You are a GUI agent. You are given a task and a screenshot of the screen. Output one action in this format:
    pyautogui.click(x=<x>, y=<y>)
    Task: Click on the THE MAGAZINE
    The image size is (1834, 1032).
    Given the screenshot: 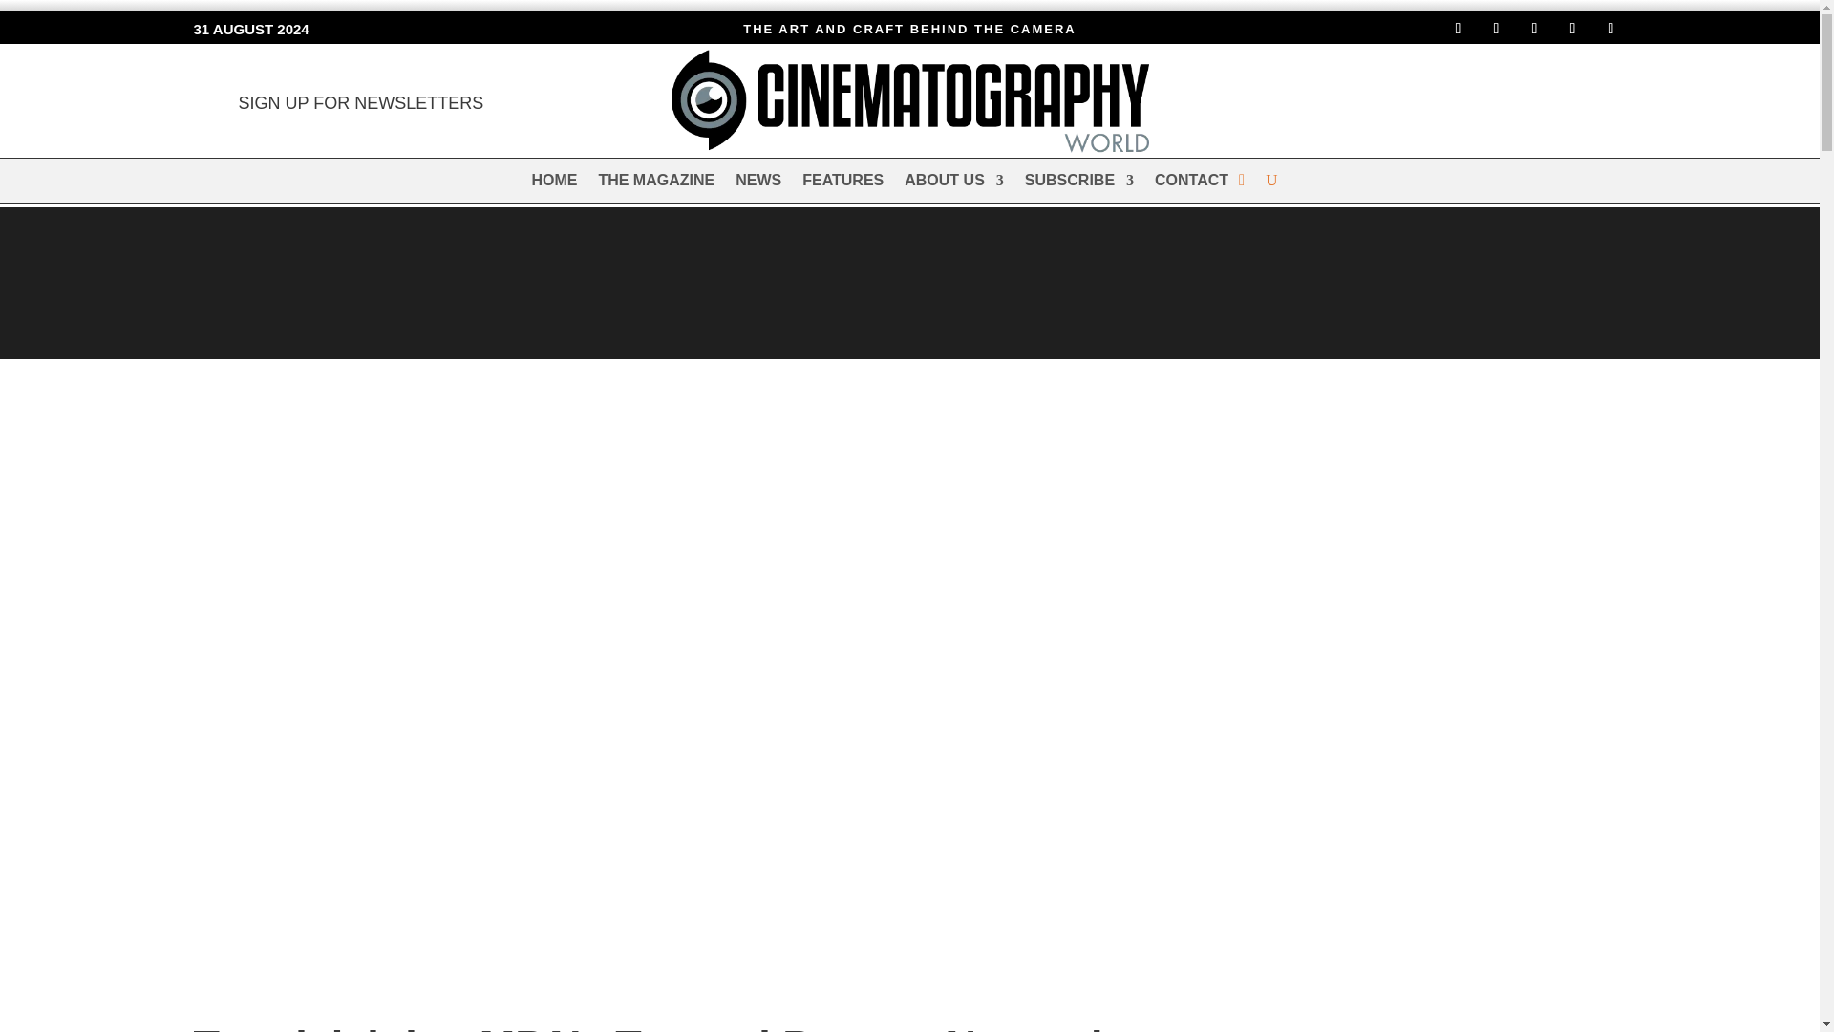 What is the action you would take?
    pyautogui.click(x=655, y=184)
    